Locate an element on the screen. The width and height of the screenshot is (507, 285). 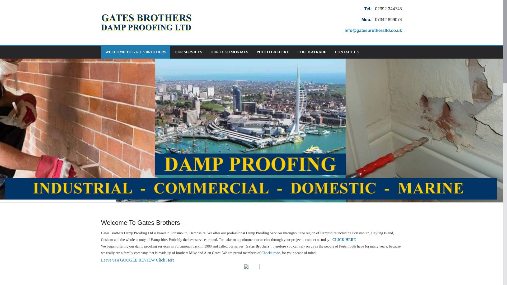
Checkatrade is located at coordinates (270, 253).